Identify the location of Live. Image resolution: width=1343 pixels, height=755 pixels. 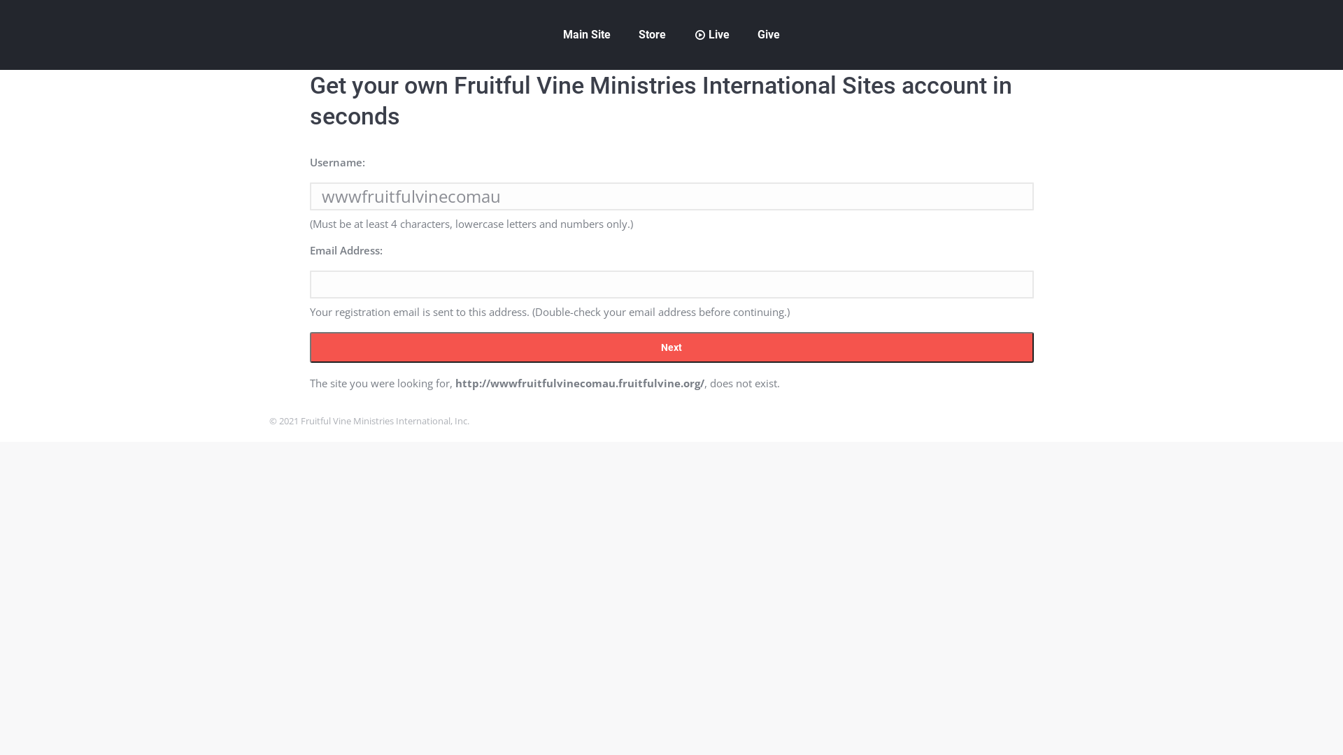
(712, 35).